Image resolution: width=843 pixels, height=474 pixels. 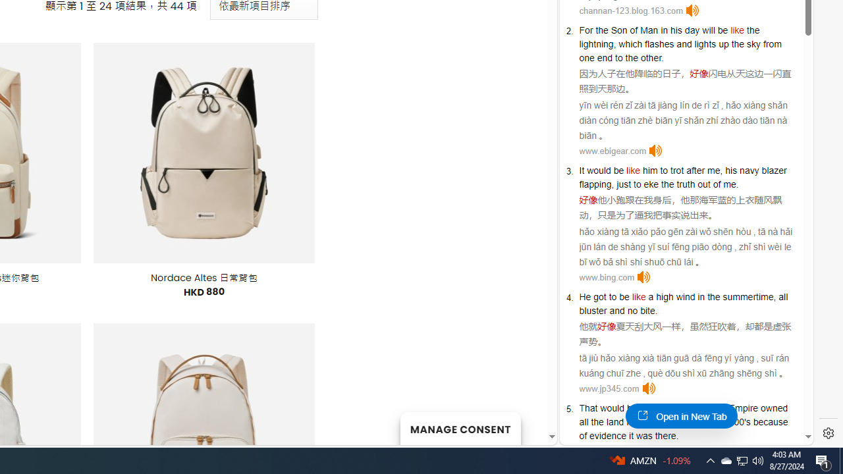 What do you see at coordinates (585, 296) in the screenshot?
I see `He` at bounding box center [585, 296].